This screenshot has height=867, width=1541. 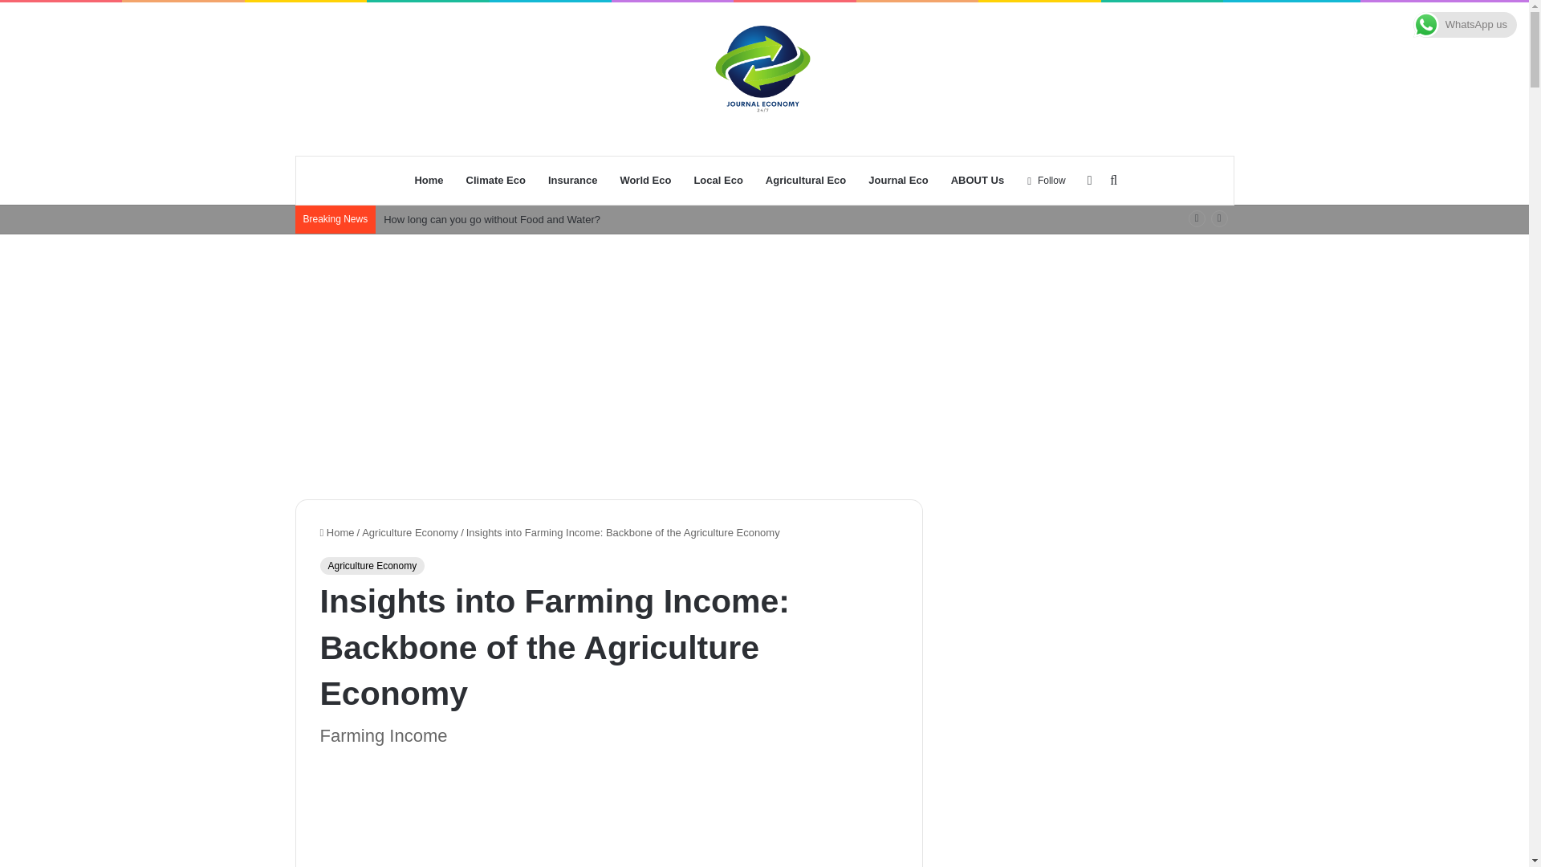 What do you see at coordinates (336, 531) in the screenshot?
I see `Home` at bounding box center [336, 531].